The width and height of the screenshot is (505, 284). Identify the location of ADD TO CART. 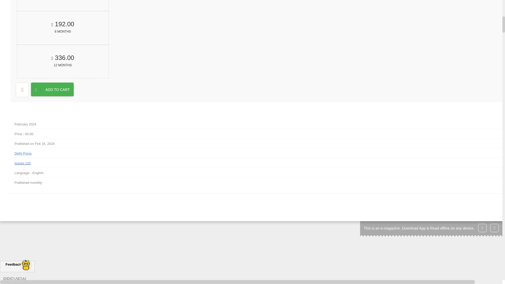
(63, 6).